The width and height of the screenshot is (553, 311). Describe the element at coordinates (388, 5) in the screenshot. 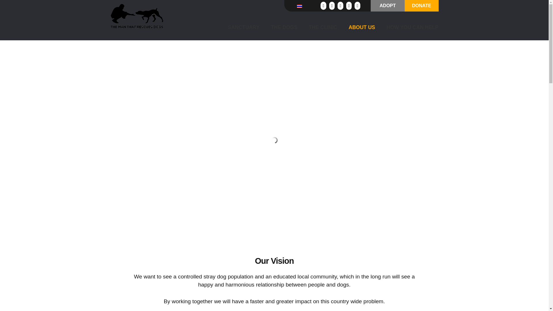

I see `ADOPT` at that location.